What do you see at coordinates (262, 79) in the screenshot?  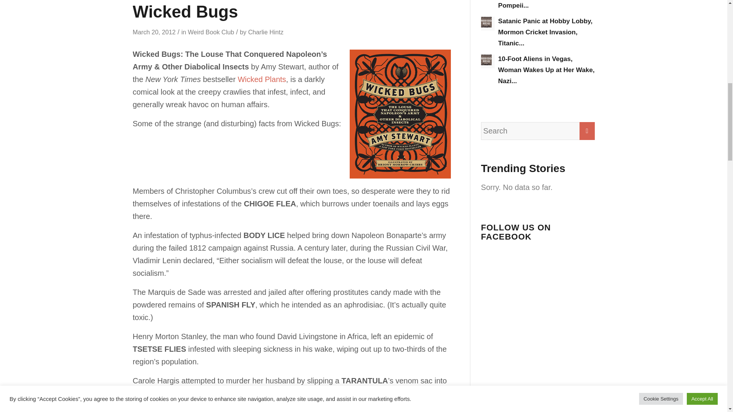 I see `Wicked Plants` at bounding box center [262, 79].